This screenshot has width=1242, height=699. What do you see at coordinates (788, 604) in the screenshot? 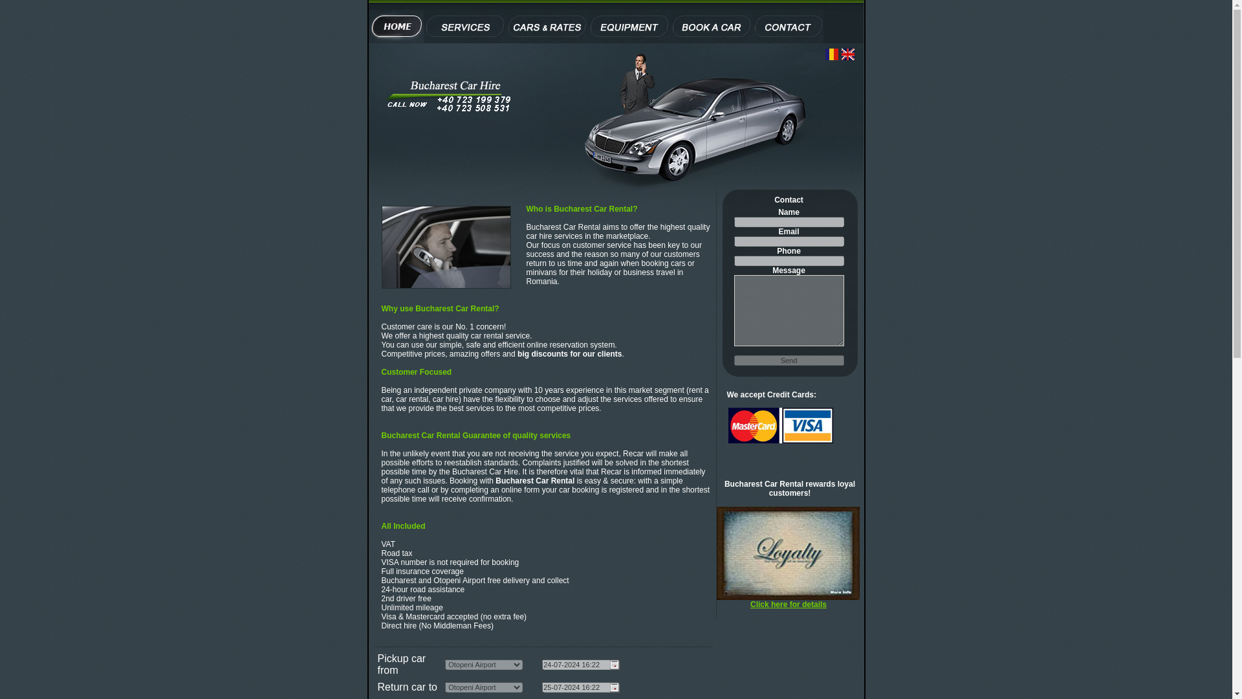
I see `details for car rental discount` at bounding box center [788, 604].